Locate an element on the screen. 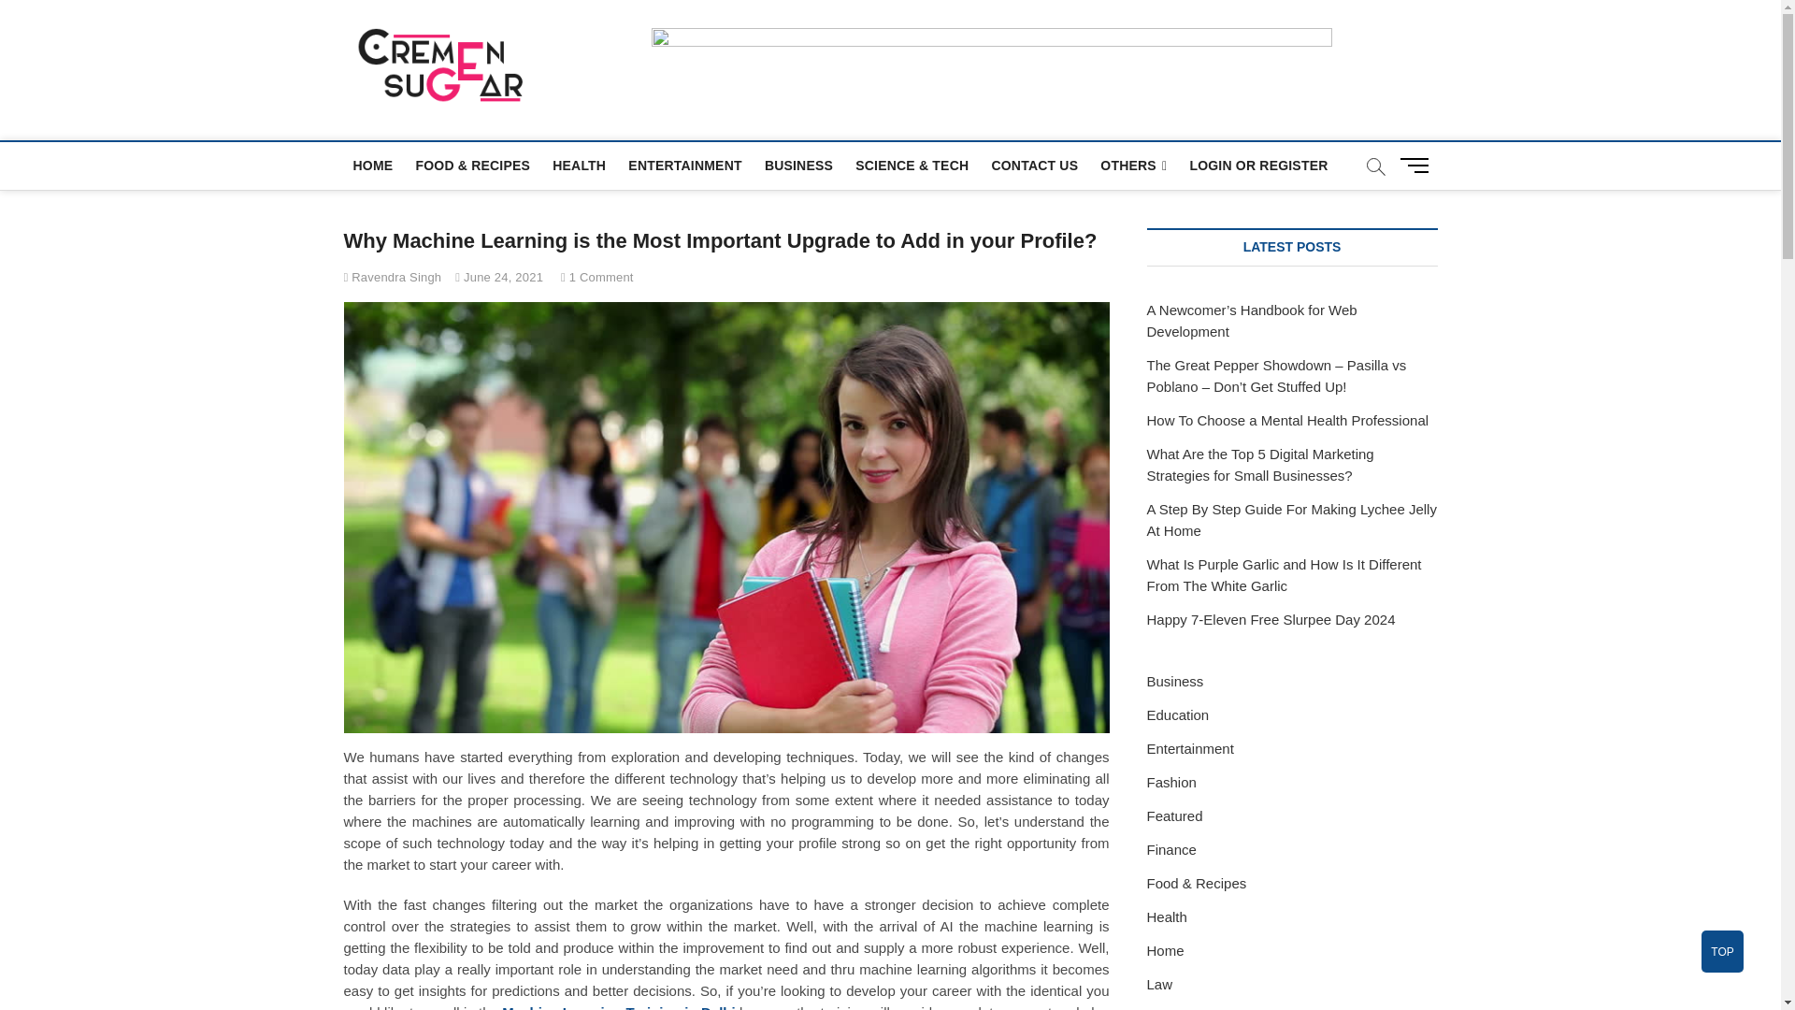  LOGIN OR REGISTER is located at coordinates (1258, 165).